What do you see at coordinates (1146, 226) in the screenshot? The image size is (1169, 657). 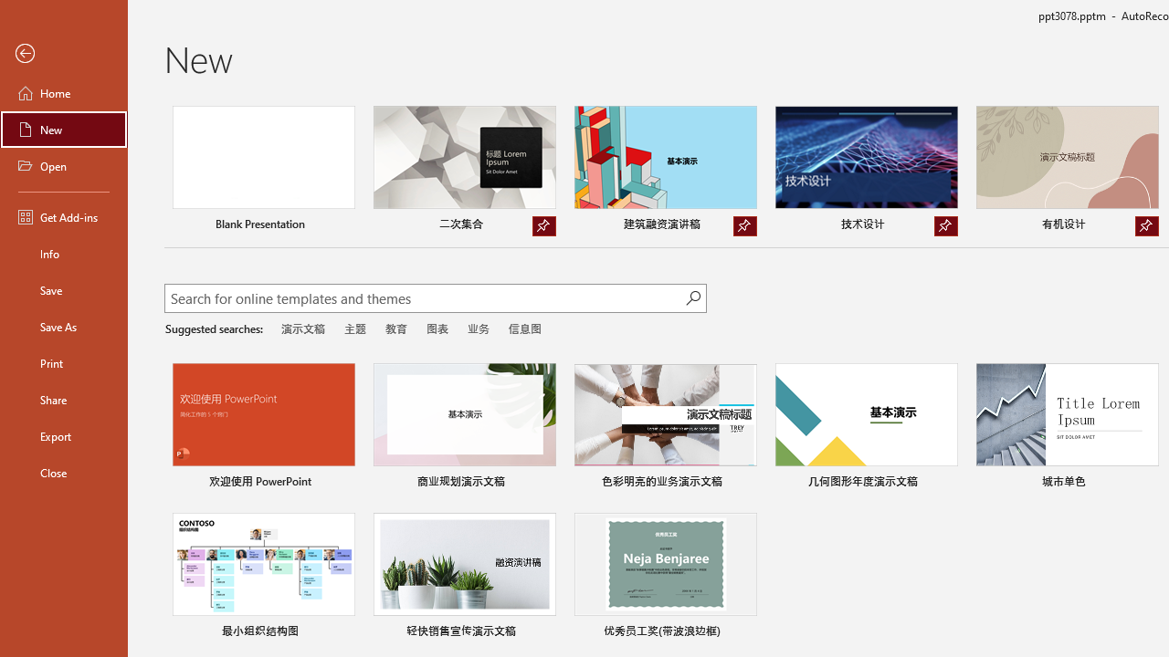 I see `Unpin from list` at bounding box center [1146, 226].